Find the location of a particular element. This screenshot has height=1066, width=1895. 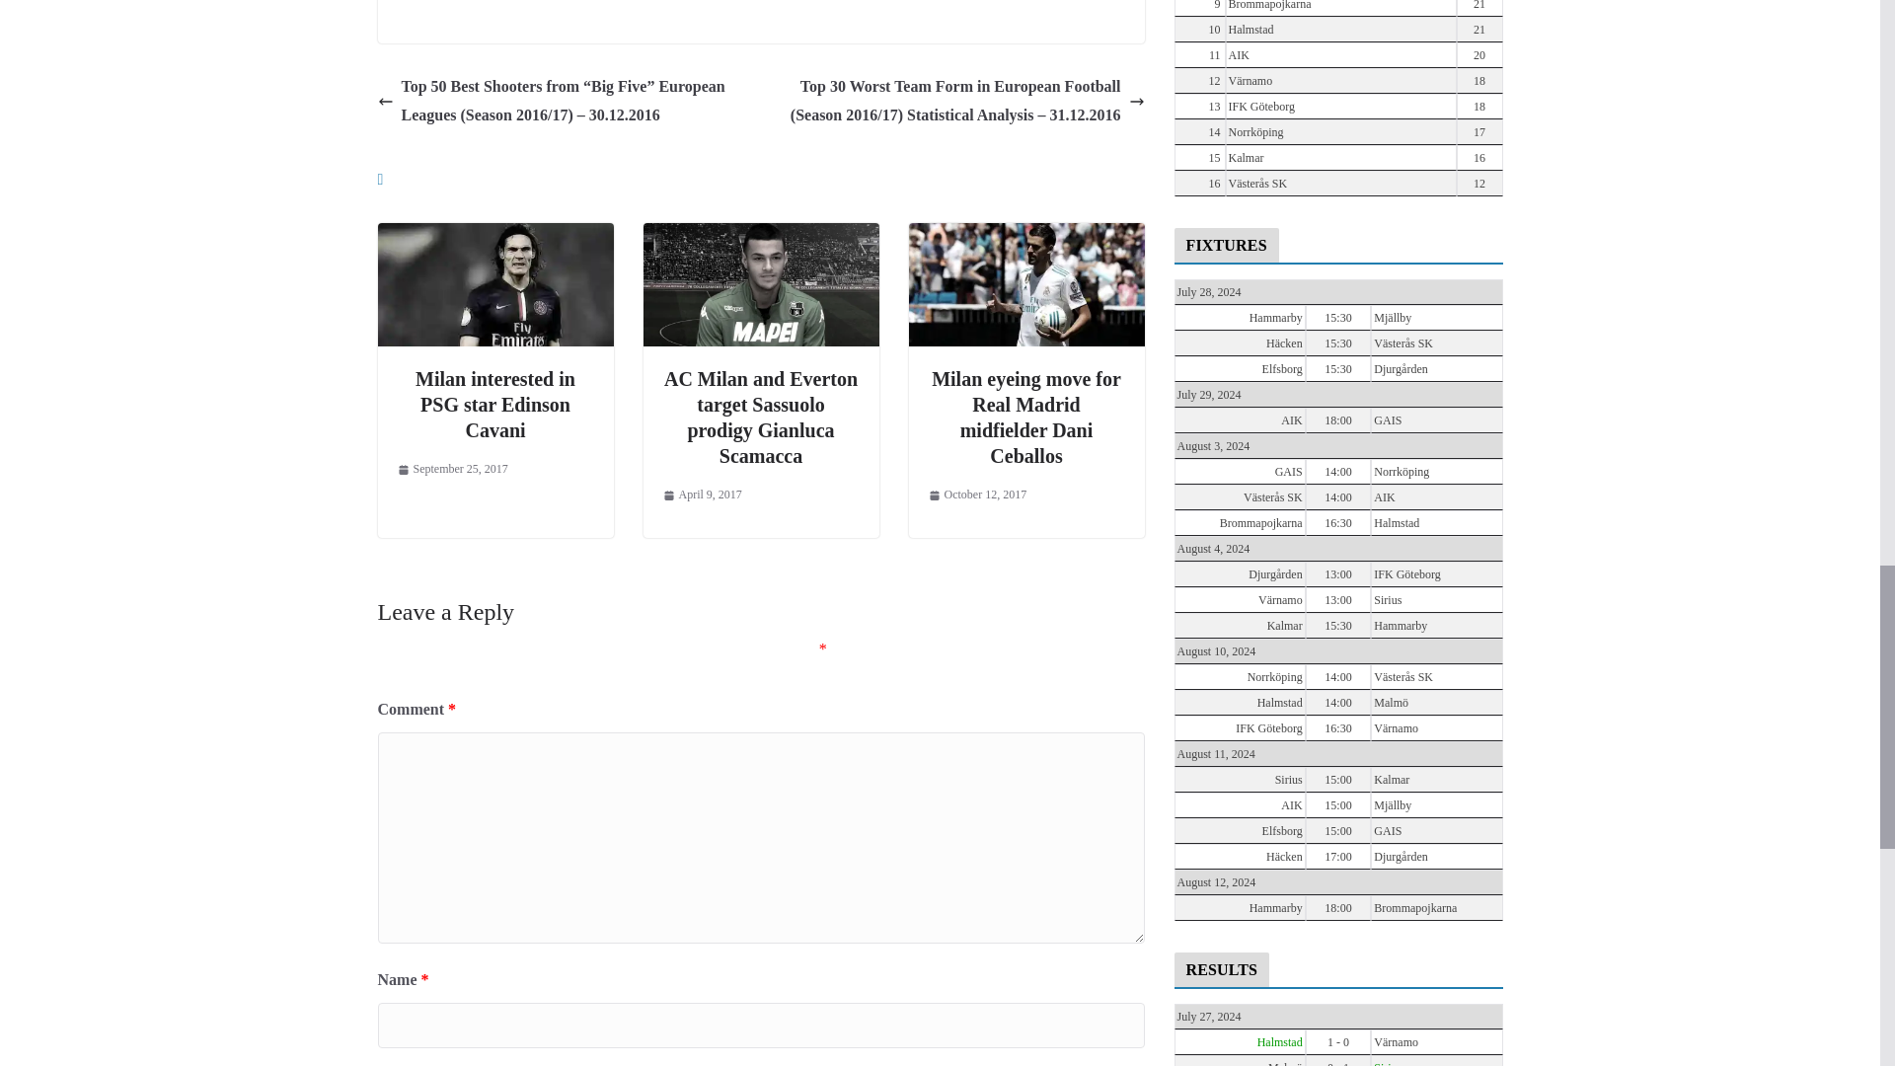

7:07 am is located at coordinates (703, 495).